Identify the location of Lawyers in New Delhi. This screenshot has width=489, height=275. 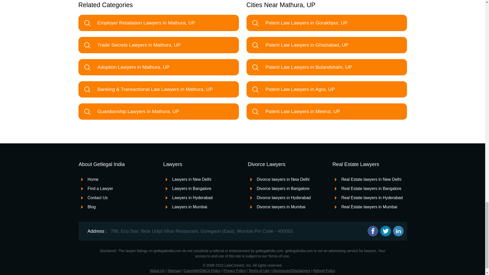
(188, 179).